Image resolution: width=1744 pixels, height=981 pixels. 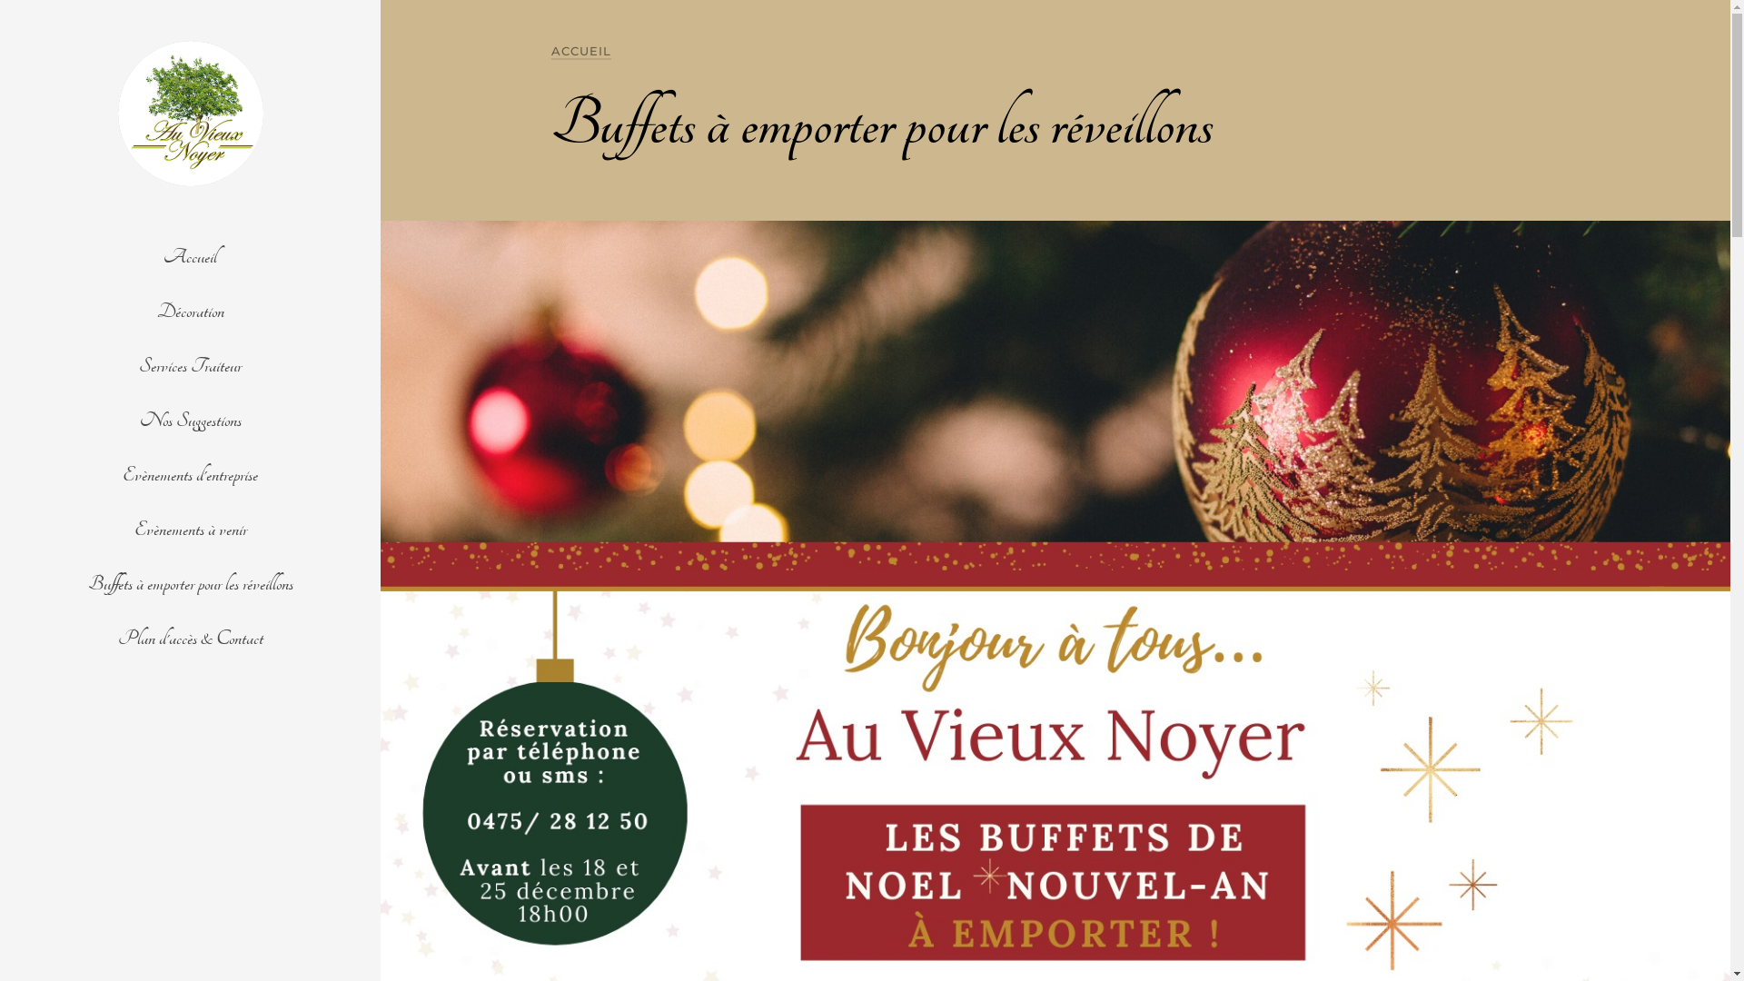 I want to click on ACCUEIL, so click(x=581, y=51).